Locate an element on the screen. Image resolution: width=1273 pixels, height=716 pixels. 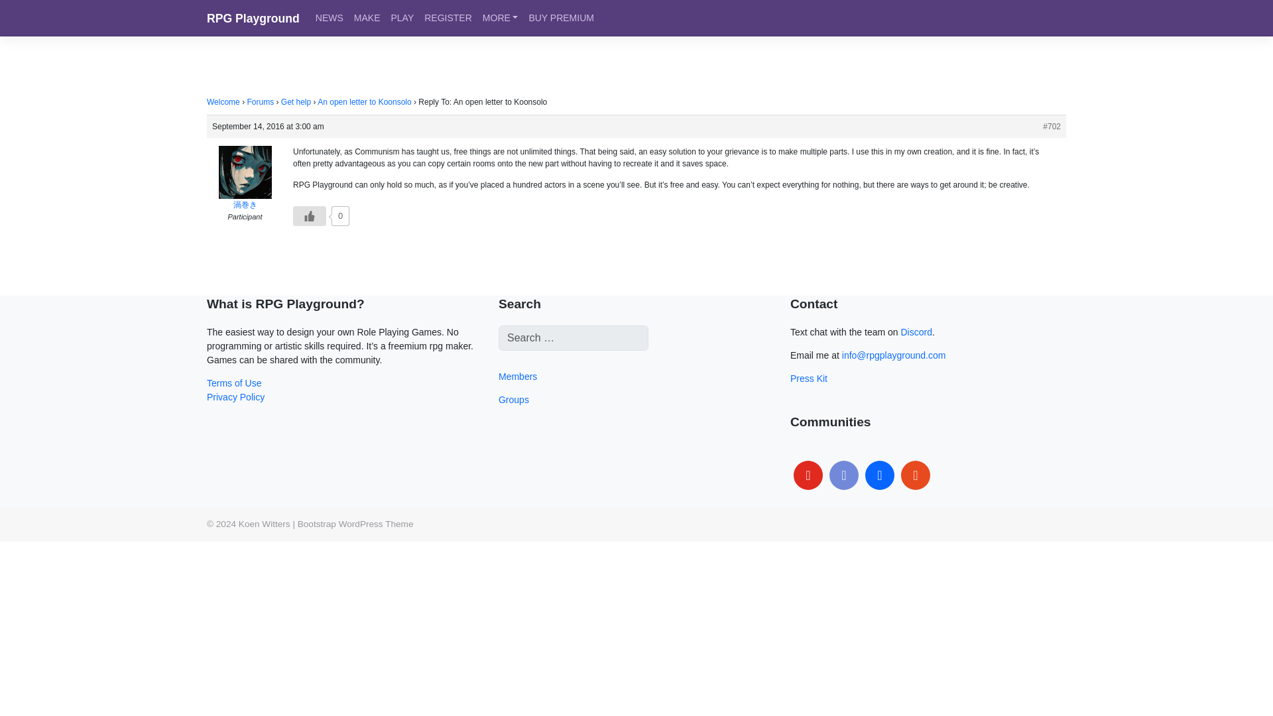
An open letter to Koonsolo is located at coordinates (364, 101).